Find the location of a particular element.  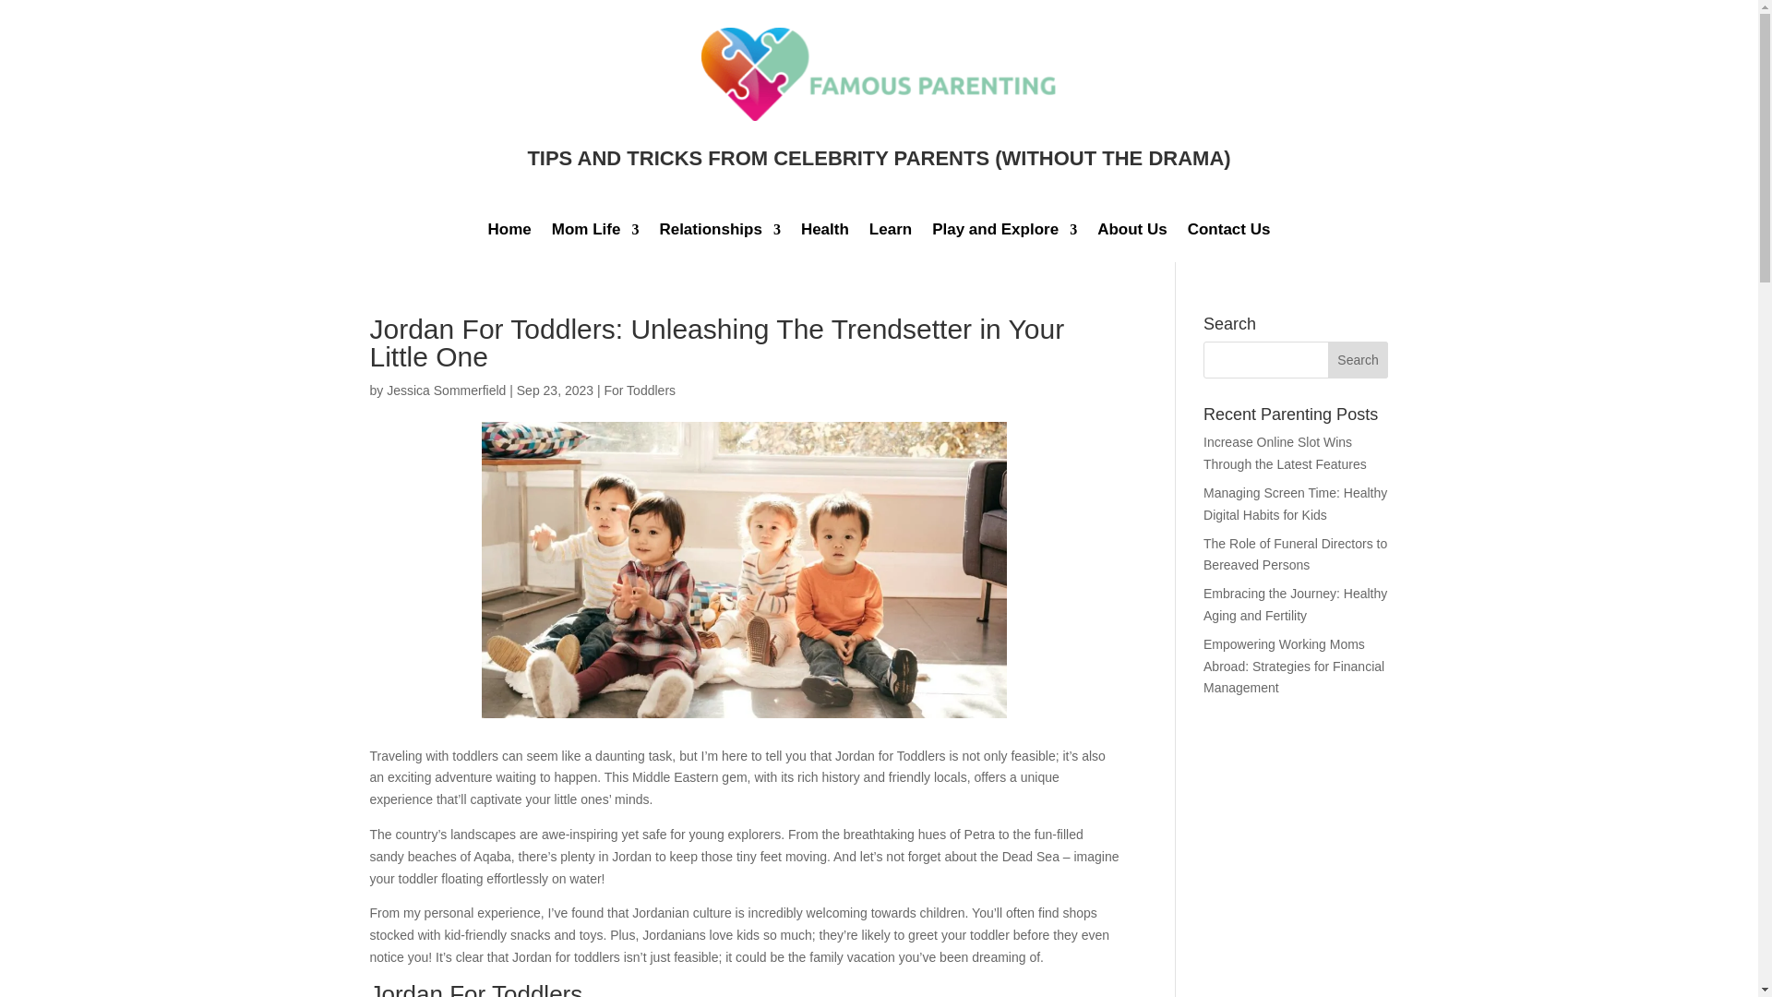

Embracing the Journey: Healthy Aging and Fertility is located at coordinates (1295, 605).